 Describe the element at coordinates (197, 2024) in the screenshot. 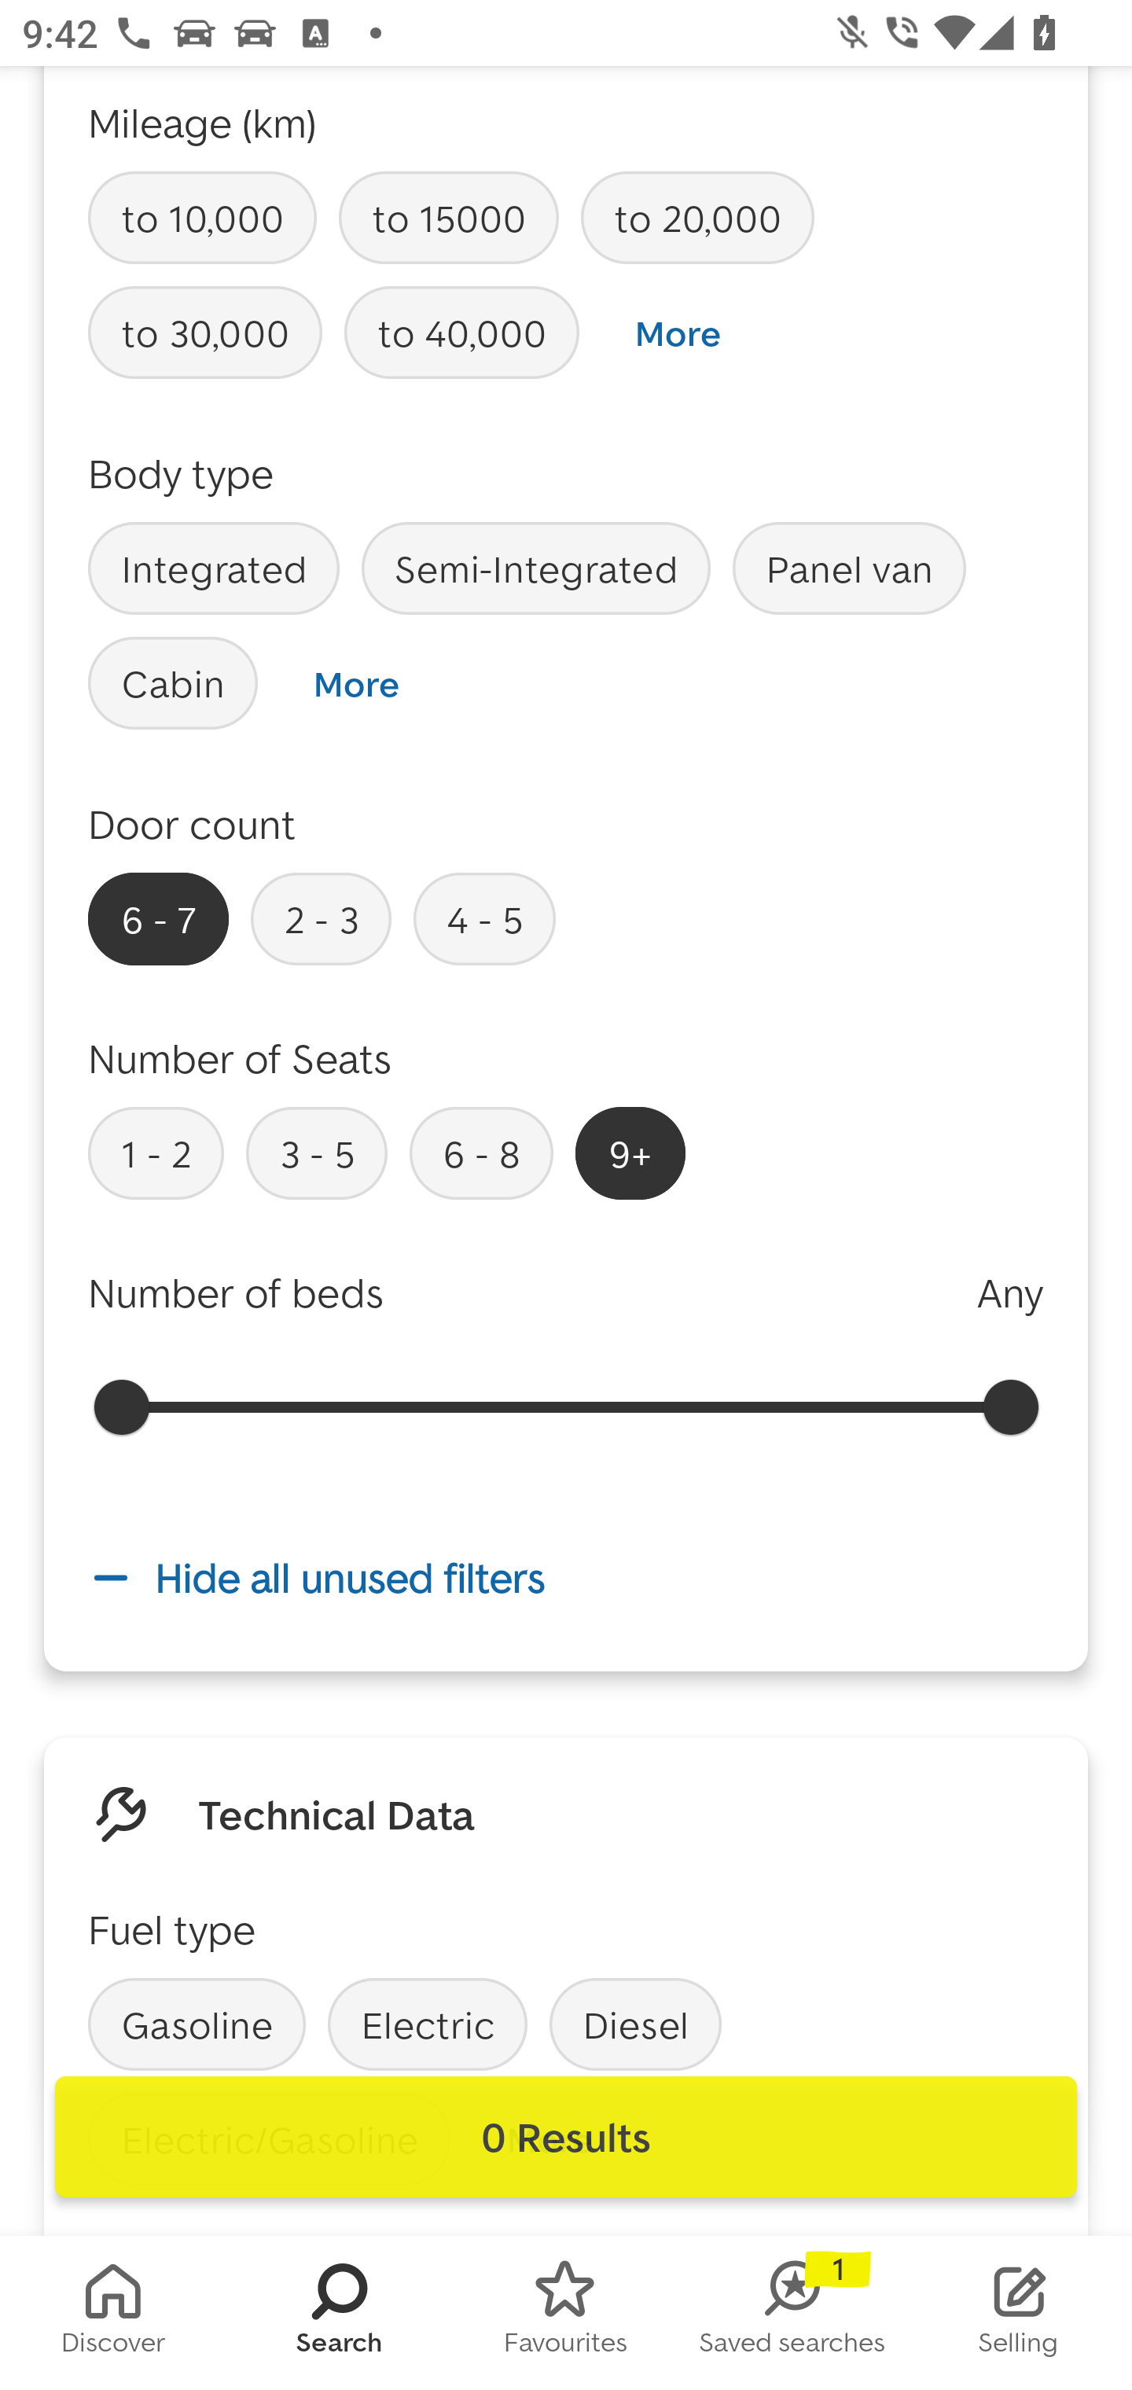

I see `Gasoline` at that location.